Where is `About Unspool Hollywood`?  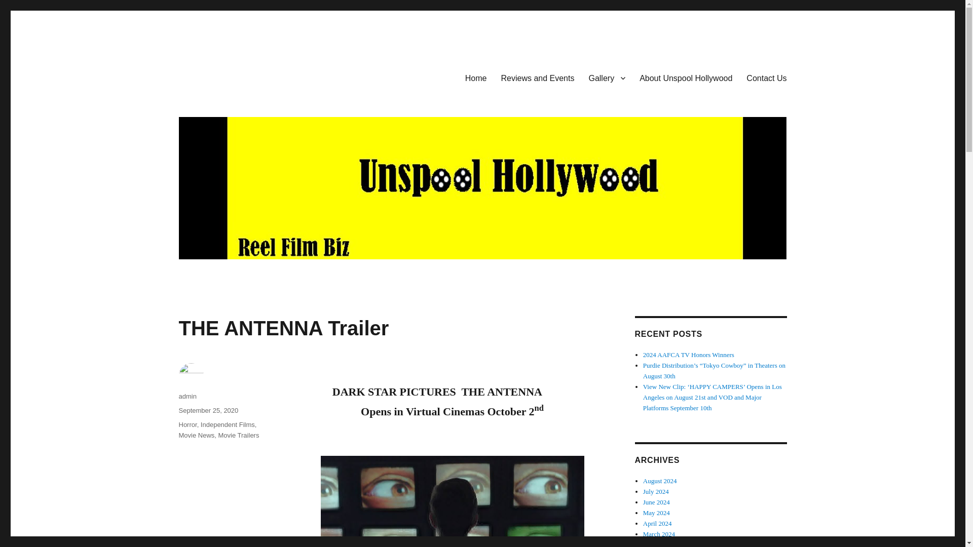 About Unspool Hollywood is located at coordinates (686, 77).